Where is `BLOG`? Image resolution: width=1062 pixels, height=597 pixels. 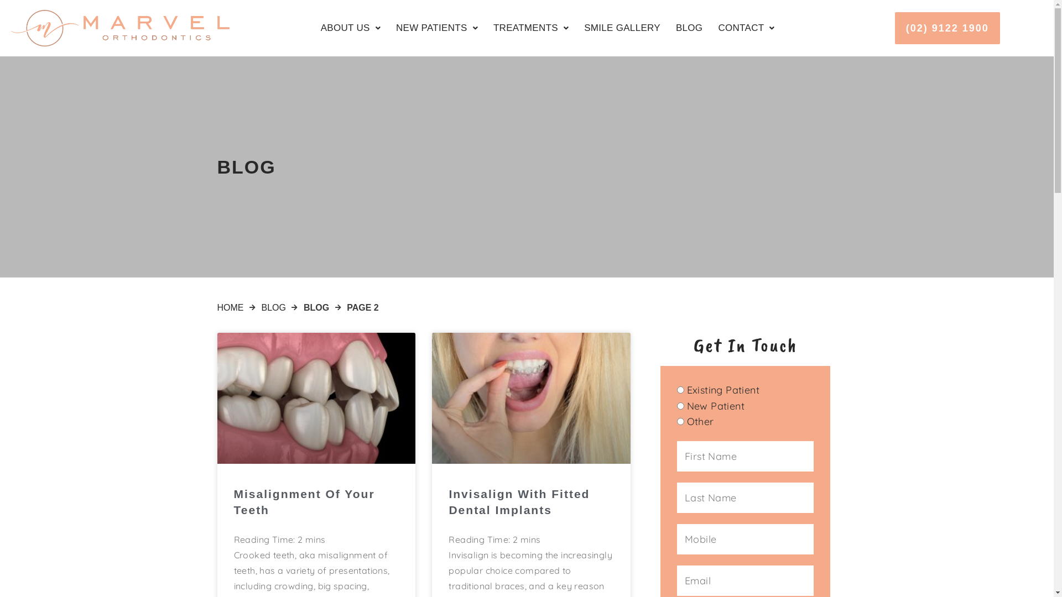 BLOG is located at coordinates (689, 28).